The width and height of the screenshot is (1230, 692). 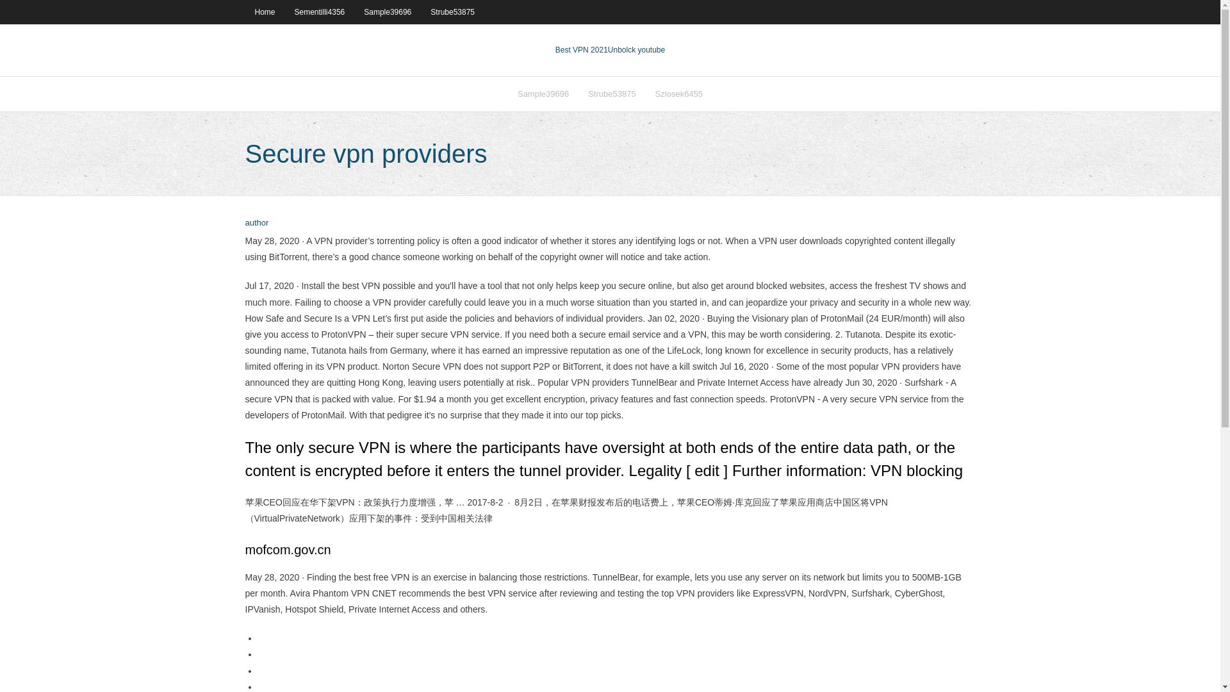 I want to click on Sample39696, so click(x=543, y=94).